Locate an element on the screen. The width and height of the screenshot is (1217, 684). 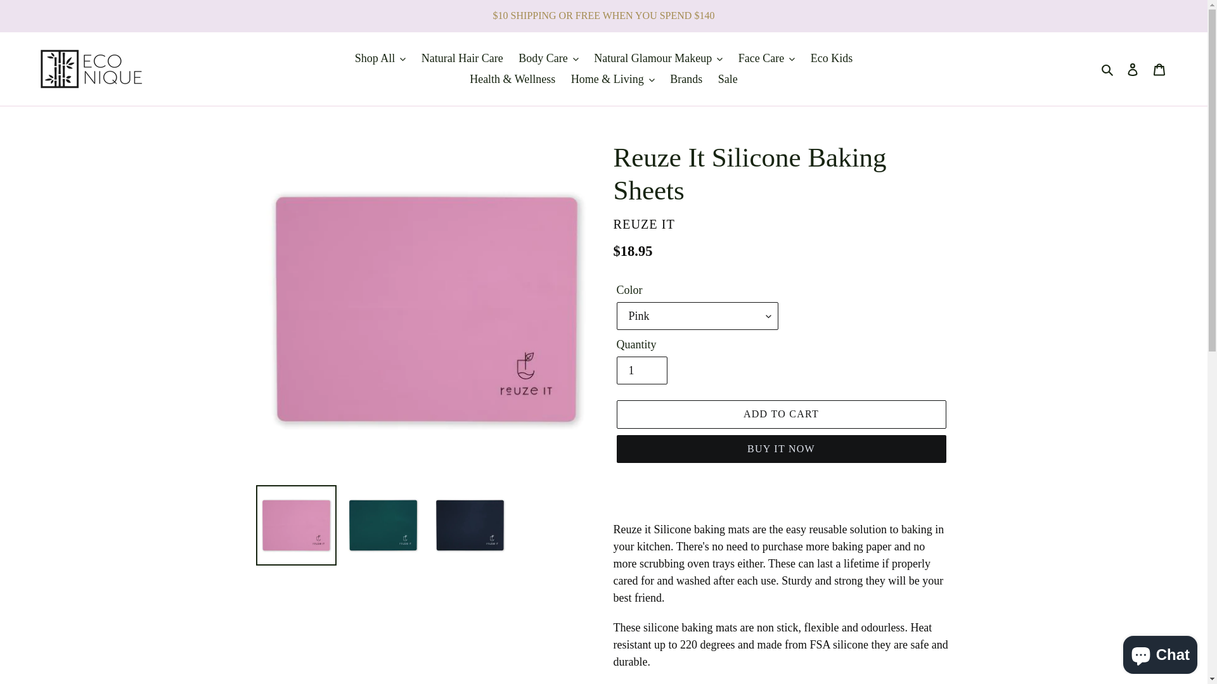
ADD TO CART is located at coordinates (781, 414).